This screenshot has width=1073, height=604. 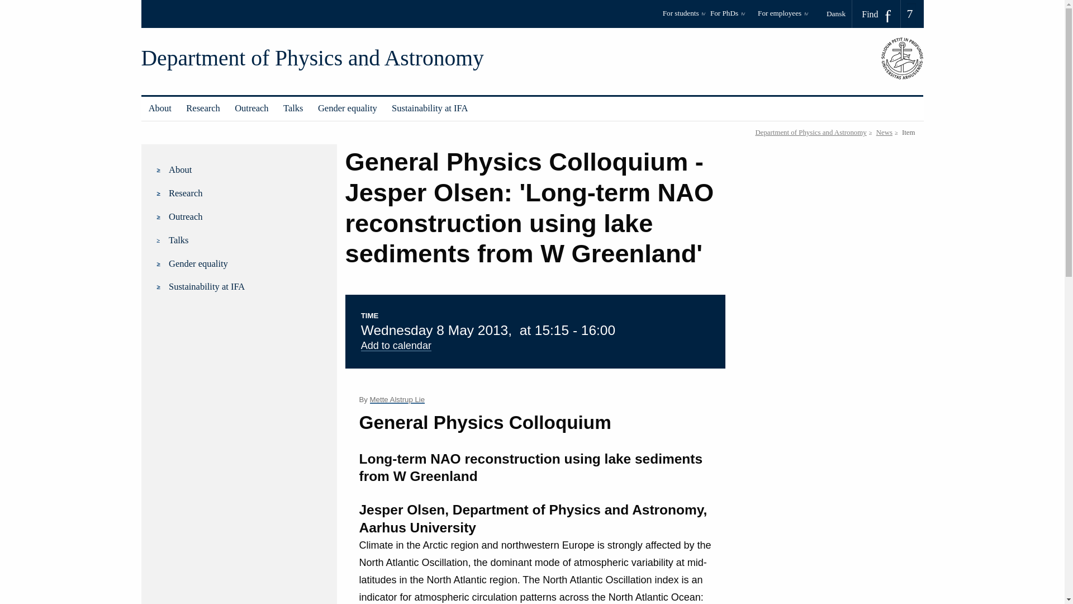 What do you see at coordinates (732, 17) in the screenshot?
I see `For PhDs` at bounding box center [732, 17].